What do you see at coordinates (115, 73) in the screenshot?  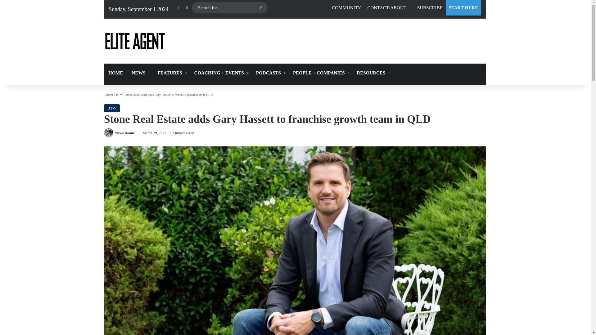 I see `HOME` at bounding box center [115, 73].